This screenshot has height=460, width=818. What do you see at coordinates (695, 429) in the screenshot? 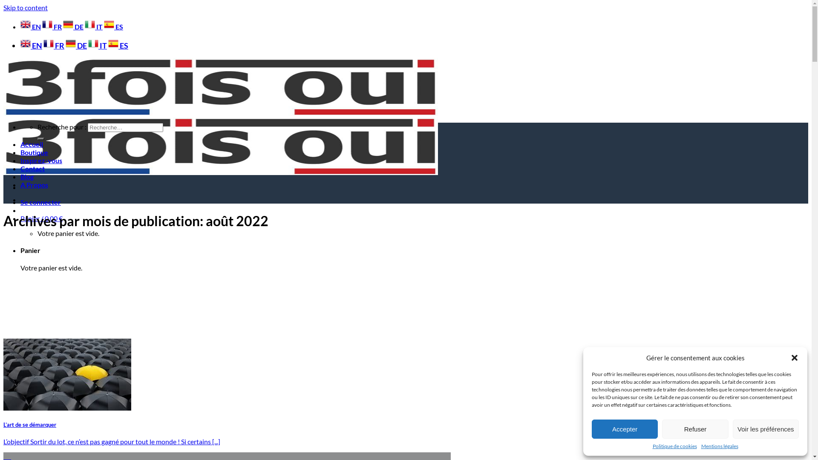
I see `Refuser` at bounding box center [695, 429].